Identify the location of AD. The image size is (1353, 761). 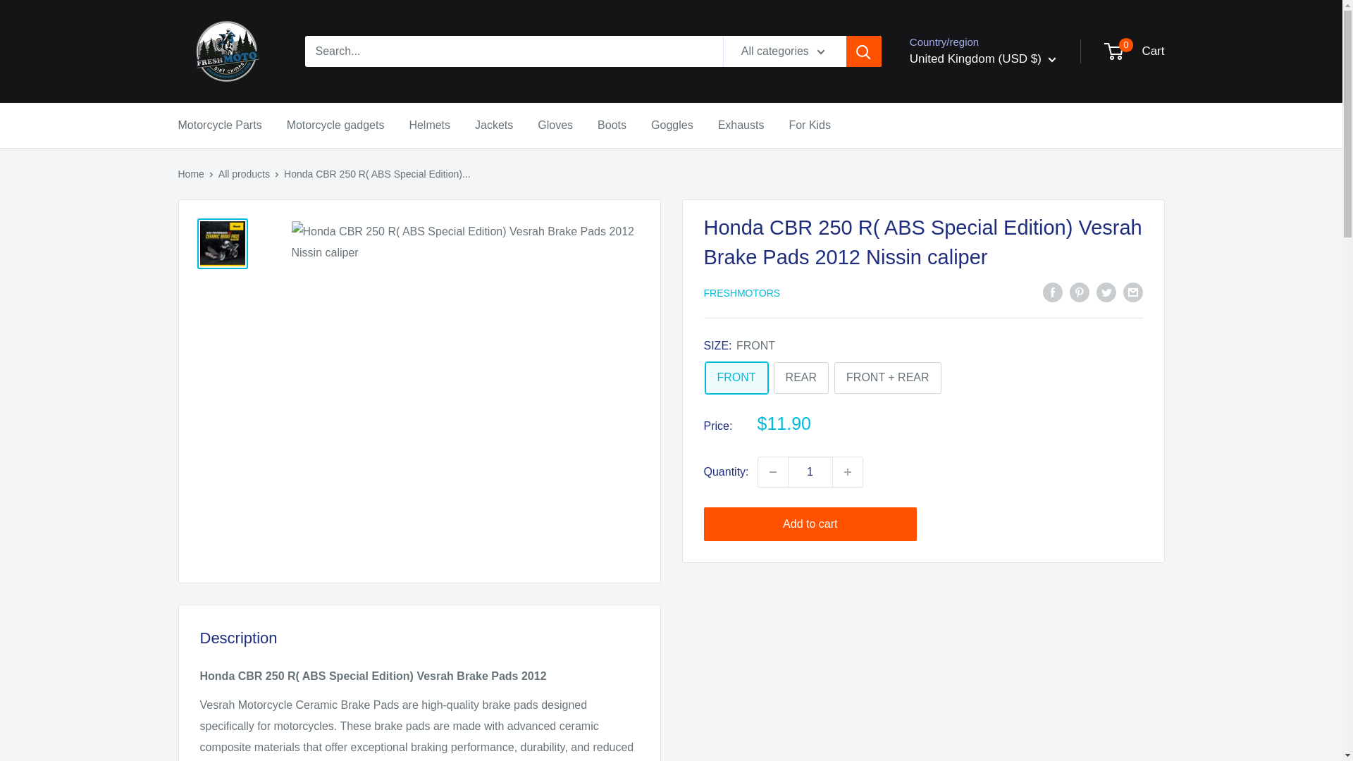
(972, 171).